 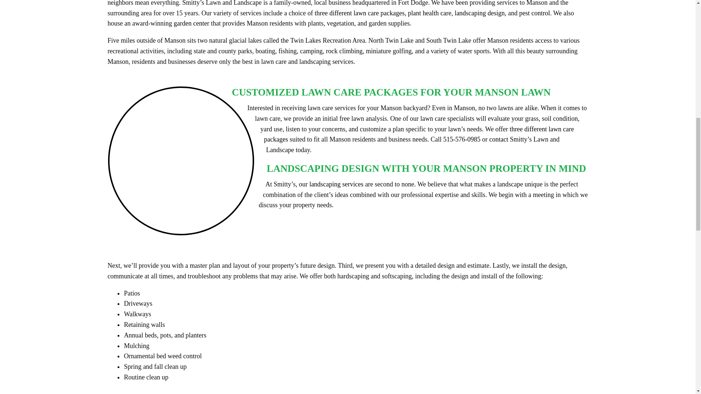 What do you see at coordinates (479, 13) in the screenshot?
I see `landscaping design` at bounding box center [479, 13].